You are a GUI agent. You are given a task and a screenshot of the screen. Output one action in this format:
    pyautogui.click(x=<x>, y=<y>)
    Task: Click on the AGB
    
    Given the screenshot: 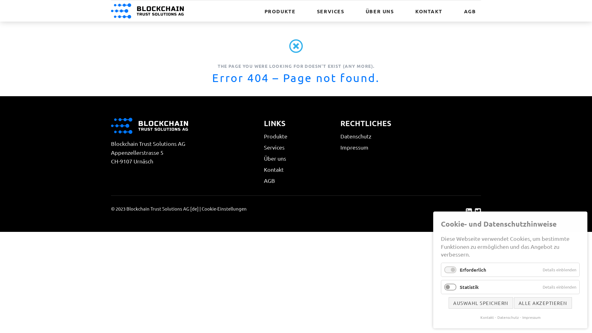 What is the action you would take?
    pyautogui.click(x=470, y=11)
    